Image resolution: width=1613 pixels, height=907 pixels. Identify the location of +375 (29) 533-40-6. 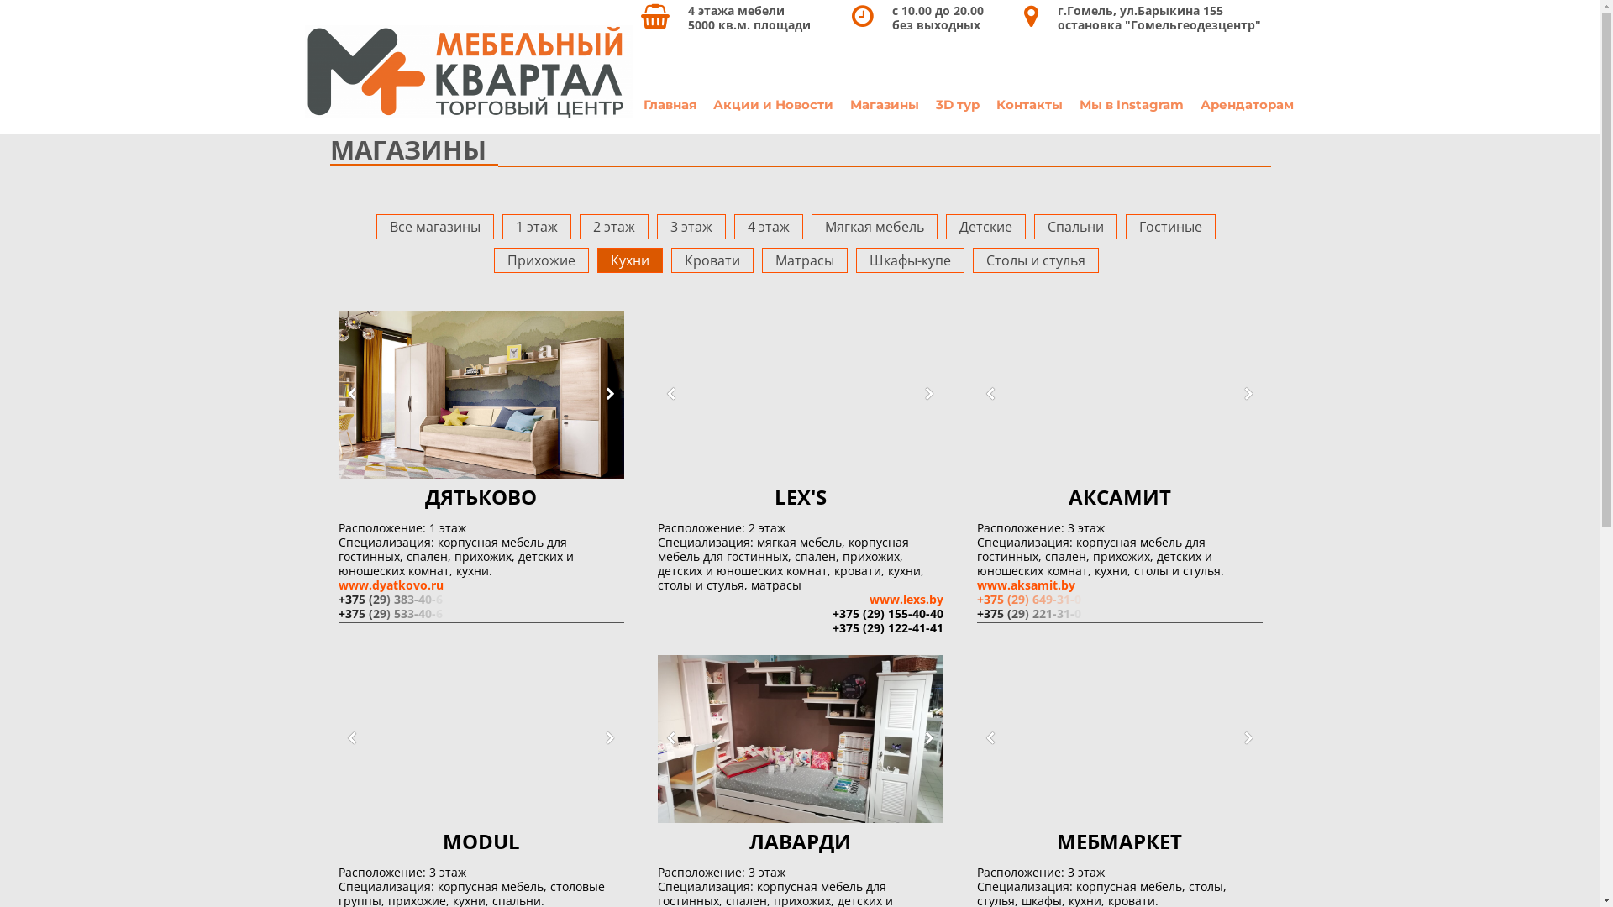
(393, 613).